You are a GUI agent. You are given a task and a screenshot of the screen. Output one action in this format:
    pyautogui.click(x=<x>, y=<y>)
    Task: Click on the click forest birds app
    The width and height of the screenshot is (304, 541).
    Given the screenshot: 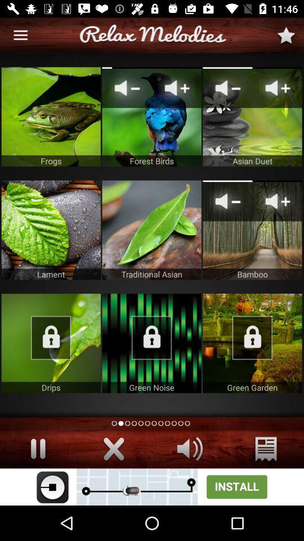 What is the action you would take?
    pyautogui.click(x=151, y=117)
    